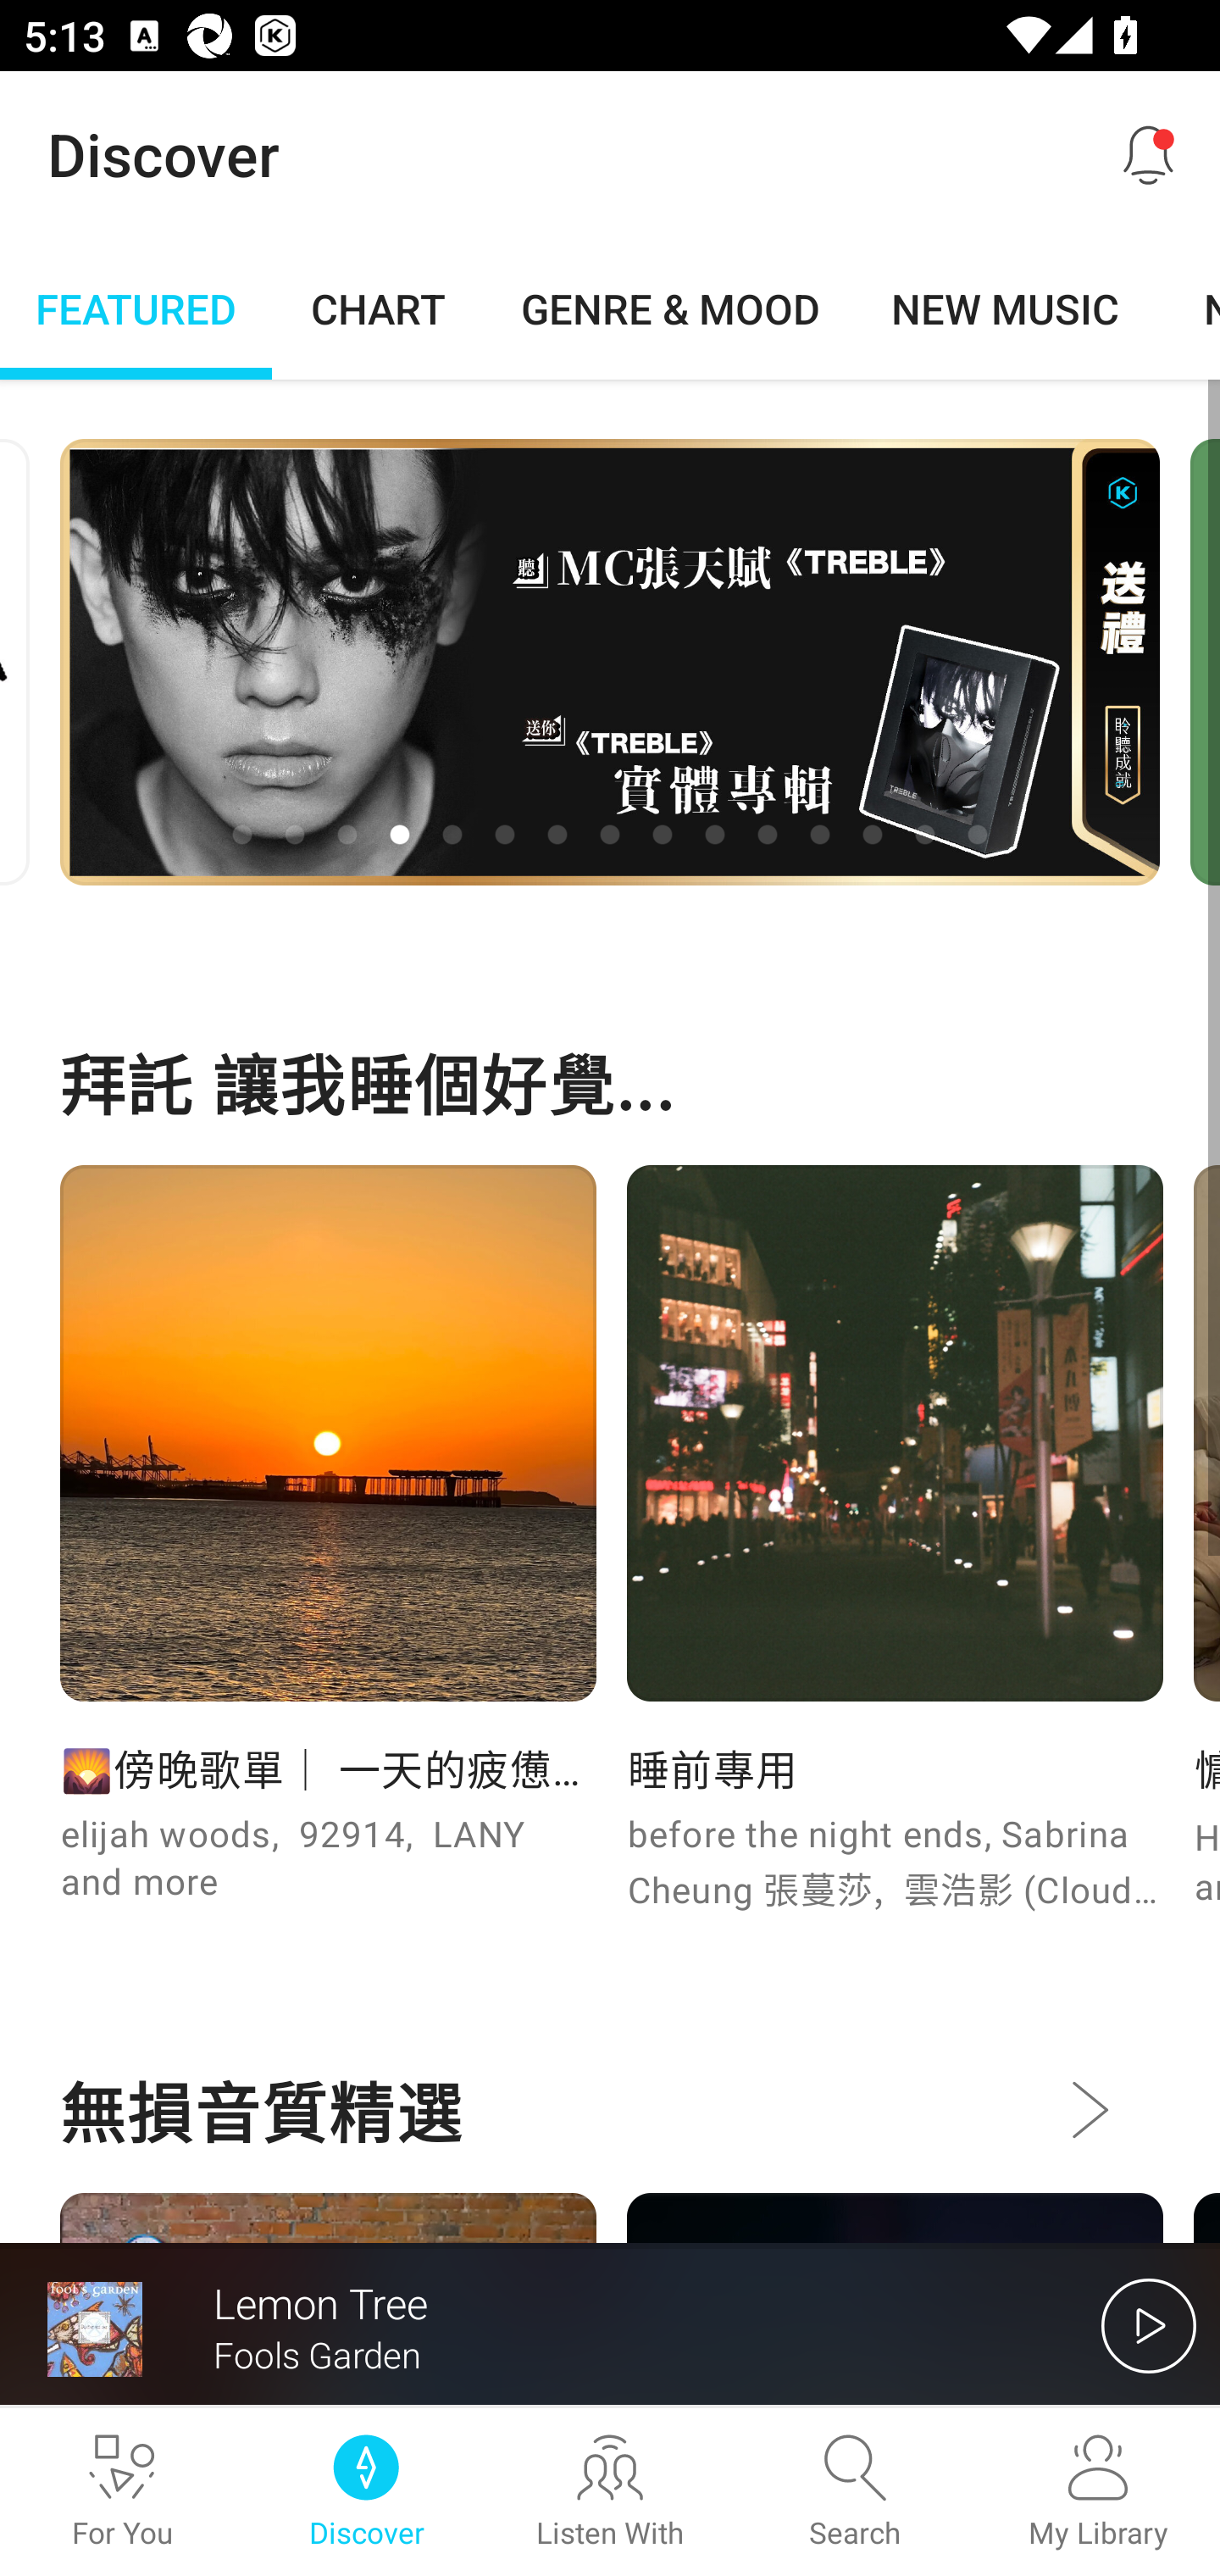  I want to click on 活動徽章：MC, so click(610, 661).